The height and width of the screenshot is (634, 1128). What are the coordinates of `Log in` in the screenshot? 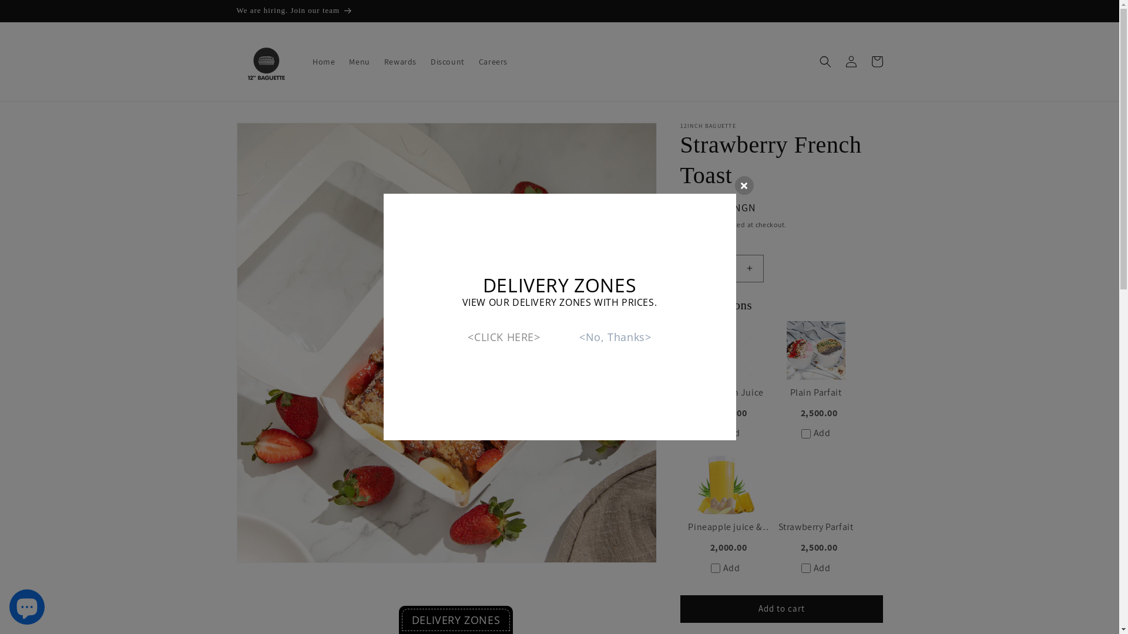 It's located at (851, 62).